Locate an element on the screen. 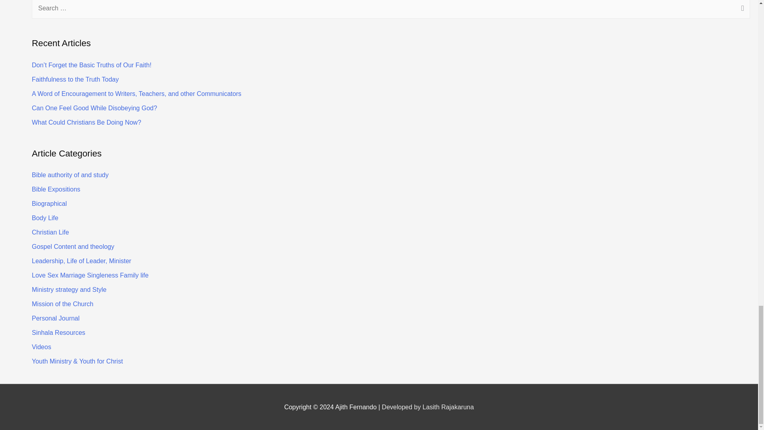 This screenshot has height=430, width=764. Videos is located at coordinates (41, 347).